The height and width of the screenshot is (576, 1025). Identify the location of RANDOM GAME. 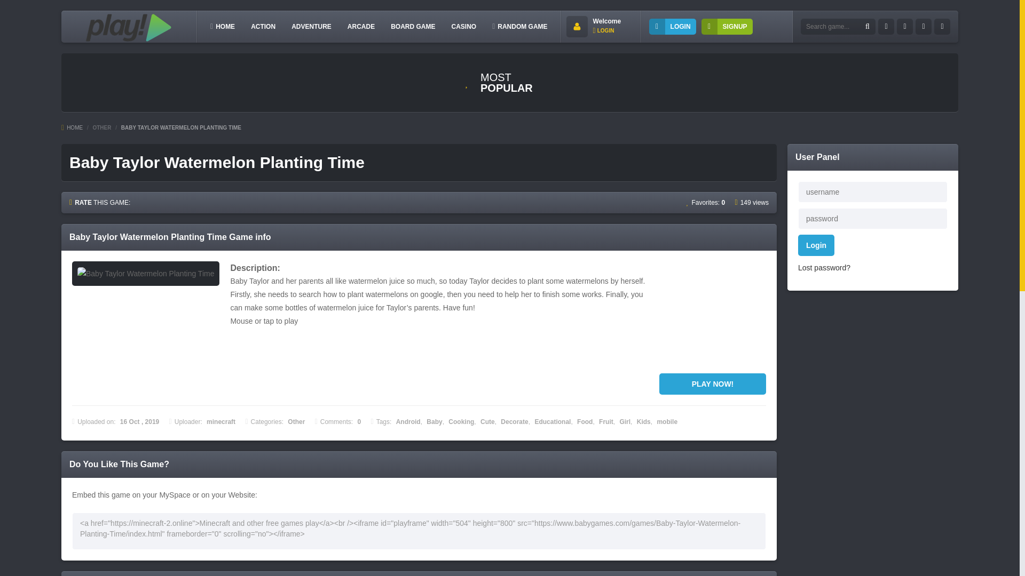
(519, 26).